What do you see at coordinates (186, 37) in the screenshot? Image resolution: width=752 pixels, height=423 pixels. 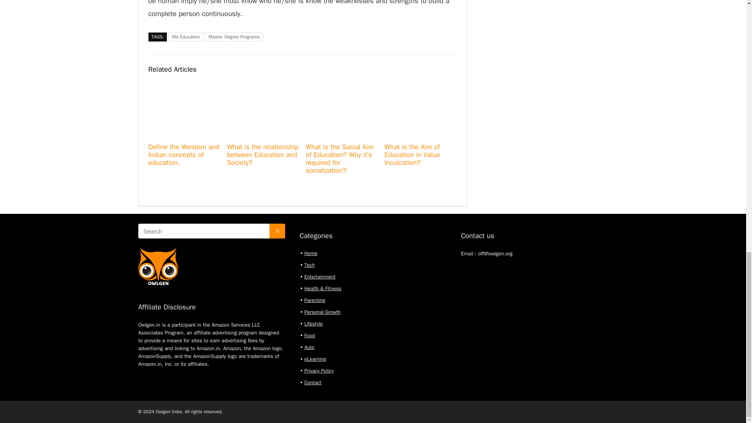 I see `Ma Education` at bounding box center [186, 37].